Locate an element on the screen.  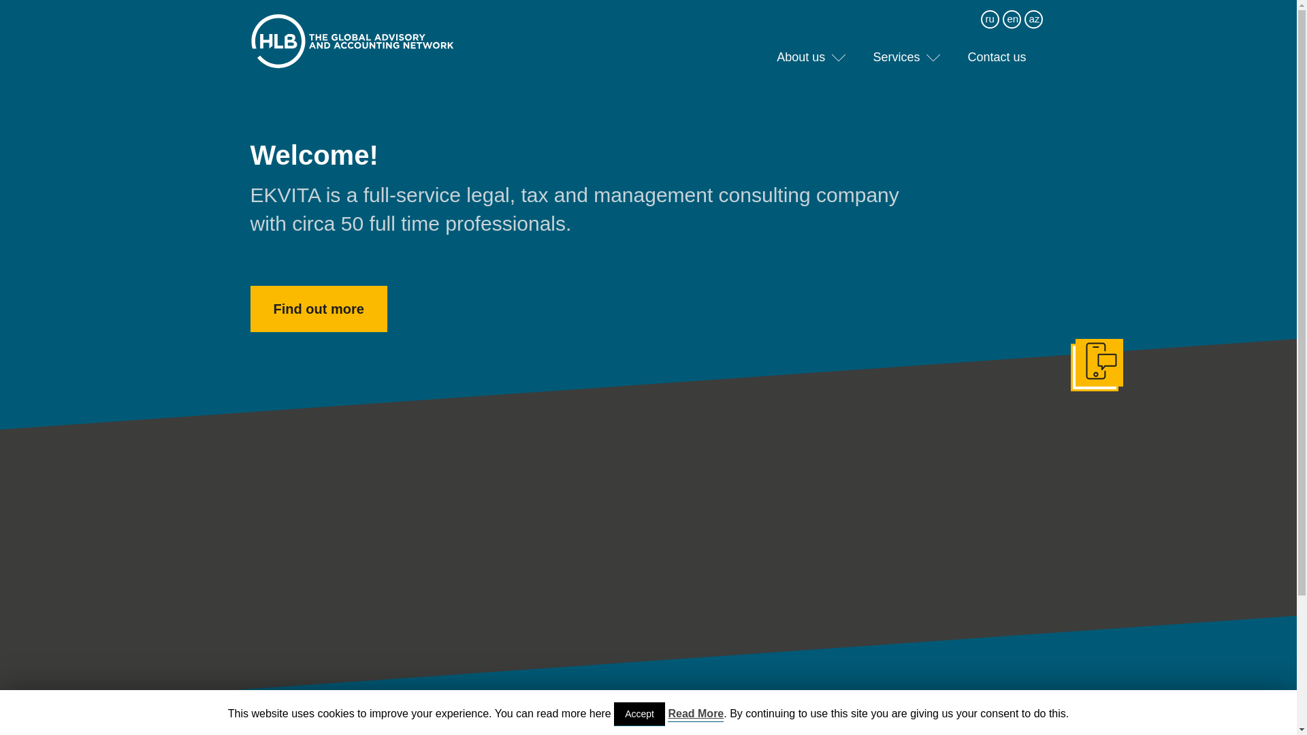
About us is located at coordinates (801, 60).